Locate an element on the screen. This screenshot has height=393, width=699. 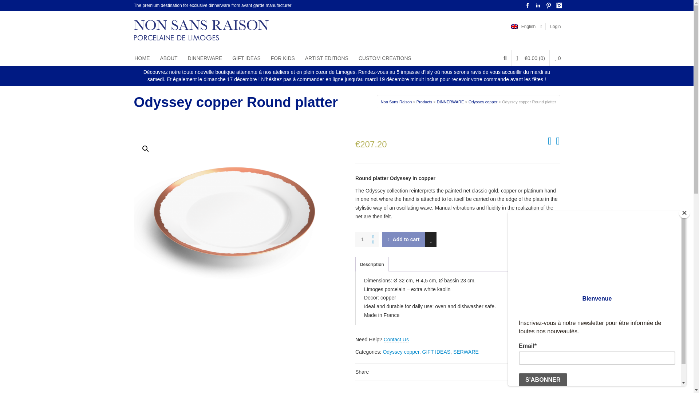
Login is located at coordinates (555, 26).